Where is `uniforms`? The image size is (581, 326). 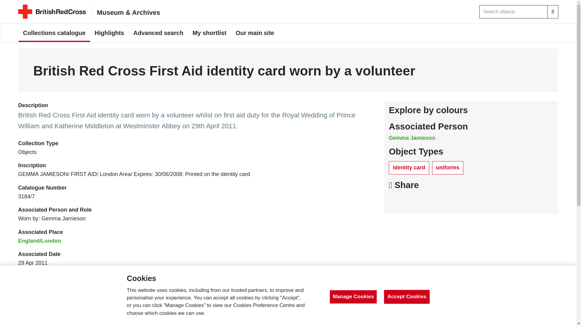
uniforms is located at coordinates (448, 168).